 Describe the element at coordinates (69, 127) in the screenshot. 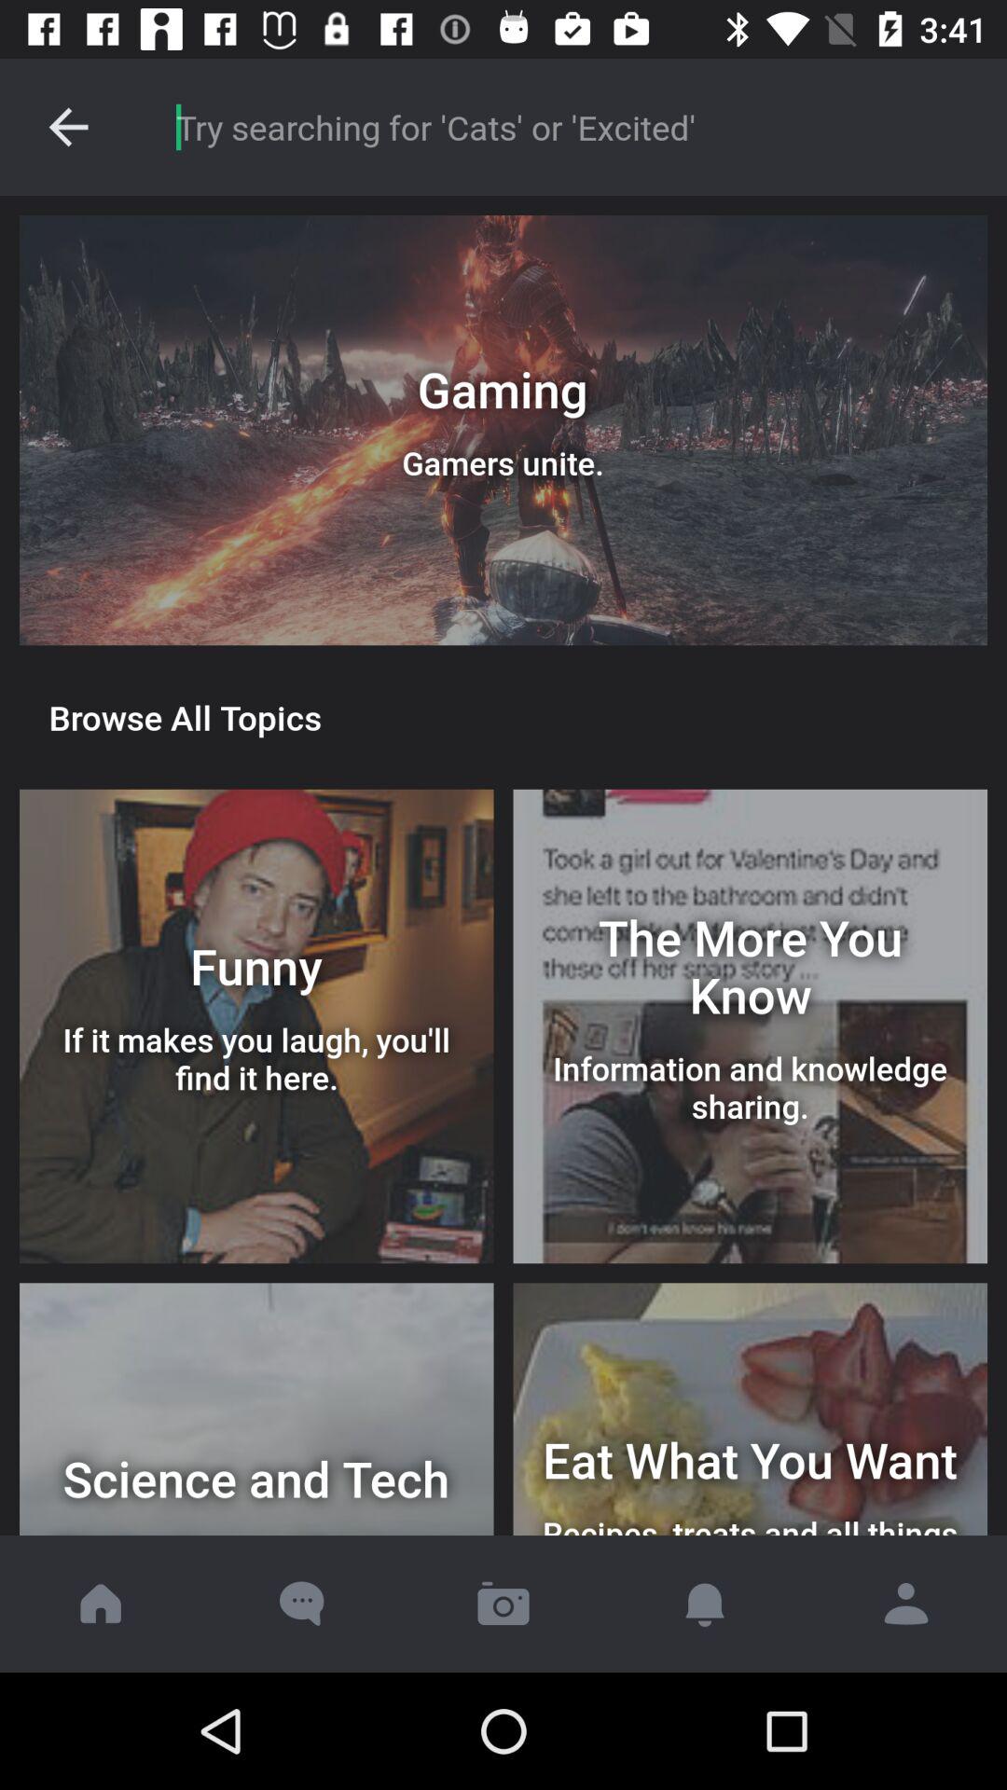

I see `go to previous screen` at that location.